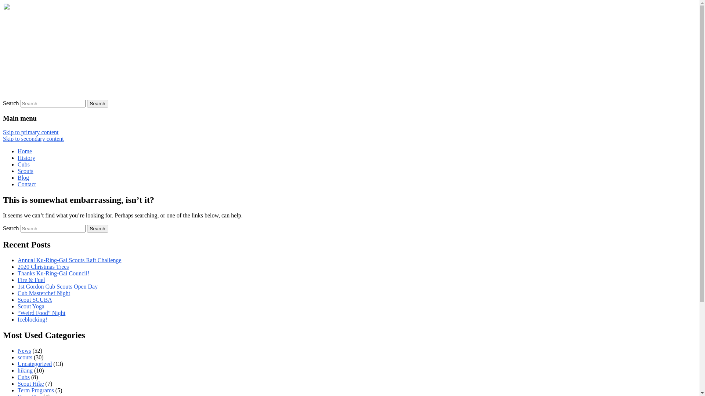 The width and height of the screenshot is (705, 396). What do you see at coordinates (70, 260) in the screenshot?
I see `Annual Ku-Ring-Gai Scouts Raft Challenge` at bounding box center [70, 260].